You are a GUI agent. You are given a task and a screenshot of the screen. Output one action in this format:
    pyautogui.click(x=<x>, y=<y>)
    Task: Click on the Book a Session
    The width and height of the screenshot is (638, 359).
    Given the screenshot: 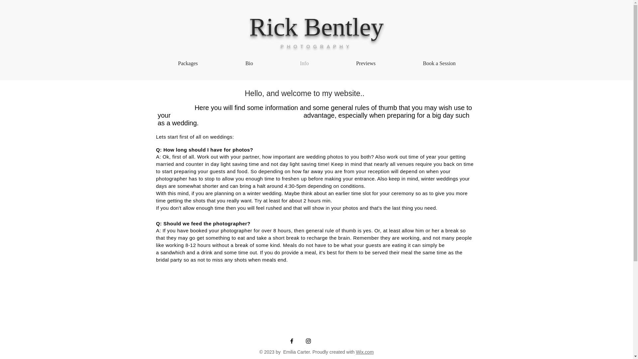 What is the action you would take?
    pyautogui.click(x=439, y=63)
    